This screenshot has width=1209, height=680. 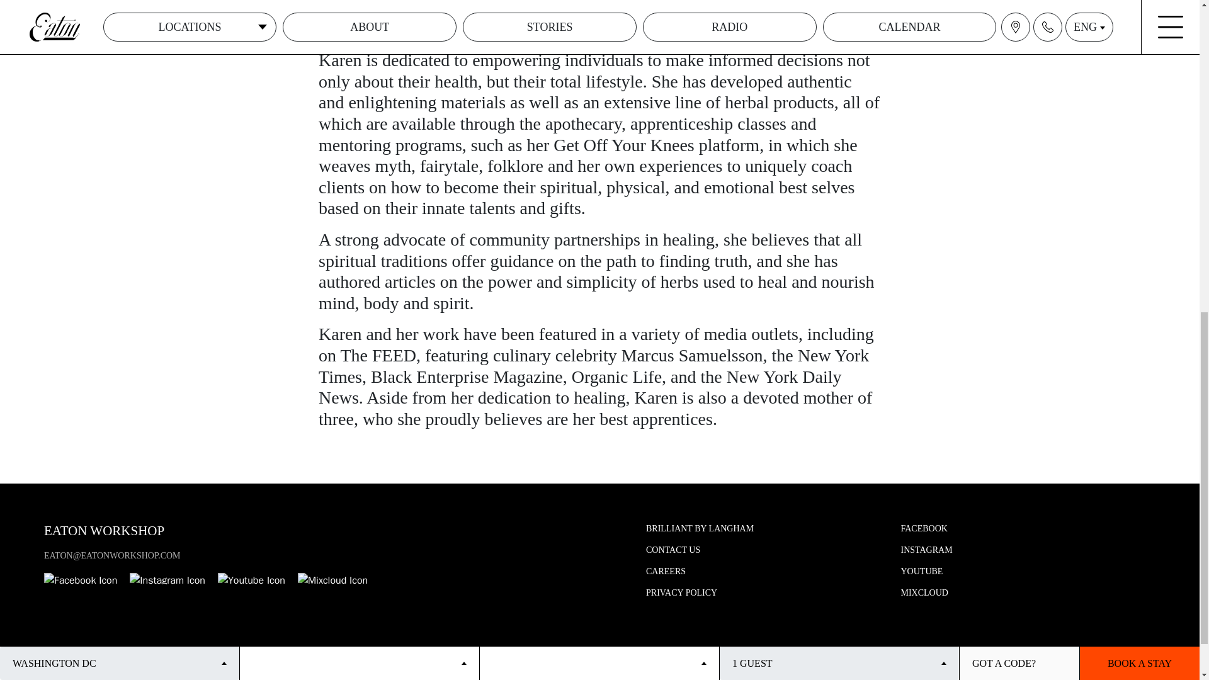 I want to click on BRILLIANT BY LANGHAM, so click(x=699, y=528).